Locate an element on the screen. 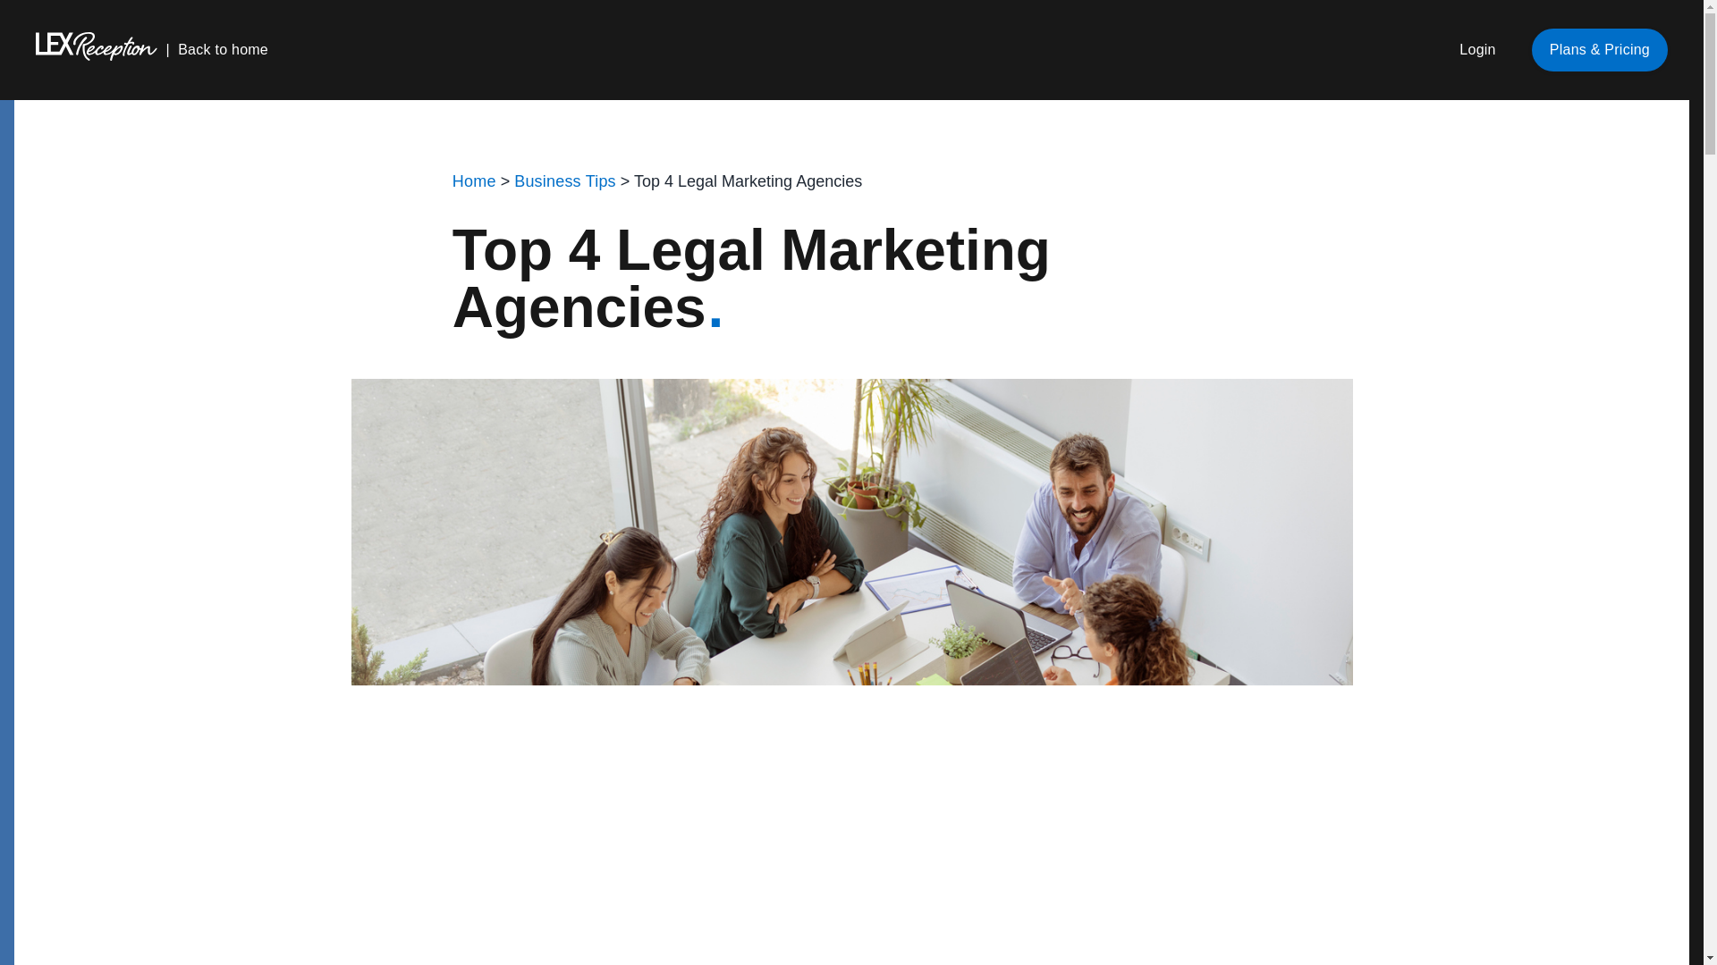 The height and width of the screenshot is (965, 1717). Business Tips is located at coordinates (565, 181).